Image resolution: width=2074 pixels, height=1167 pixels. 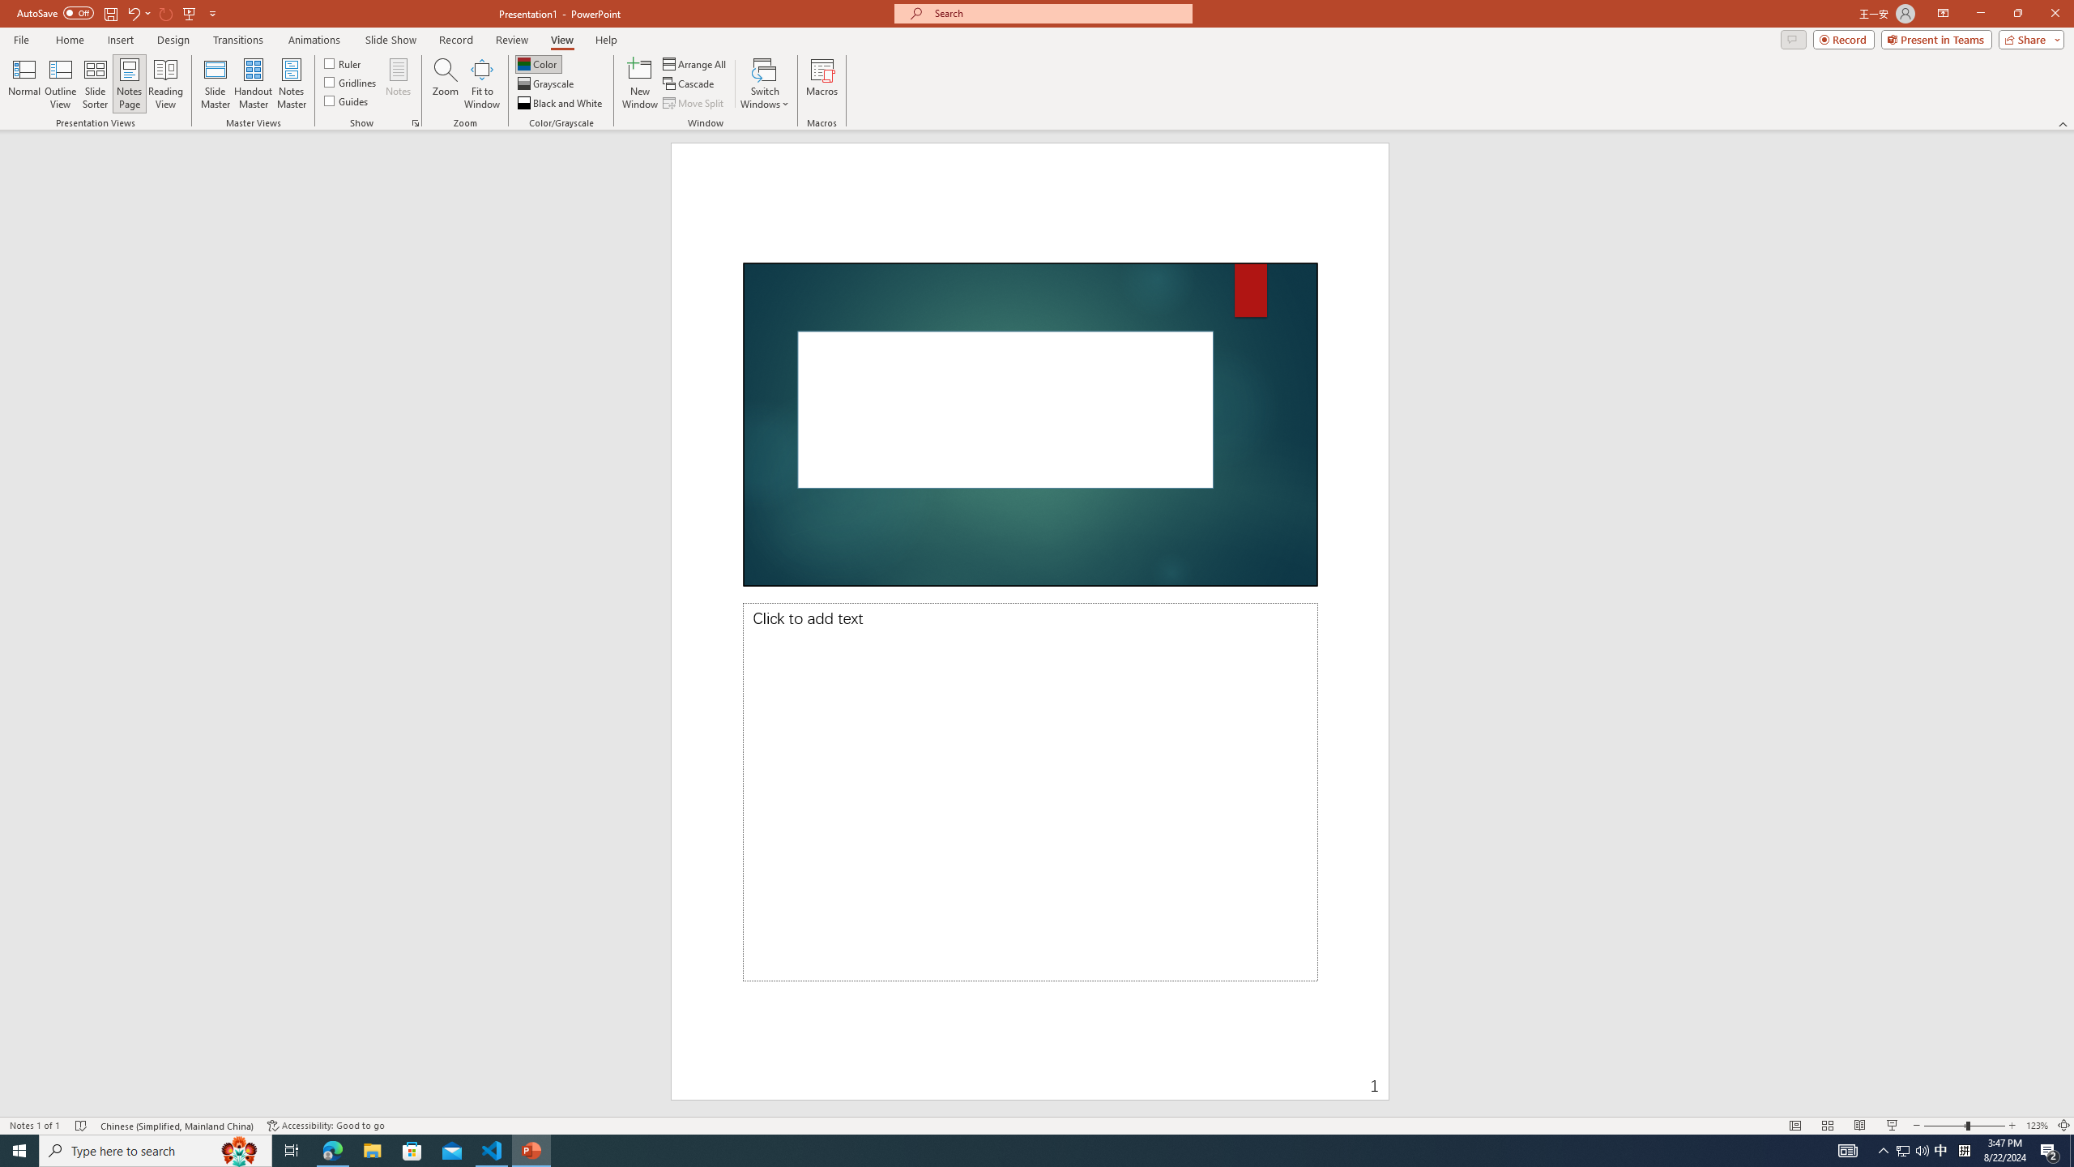 I want to click on Black and White, so click(x=561, y=104).